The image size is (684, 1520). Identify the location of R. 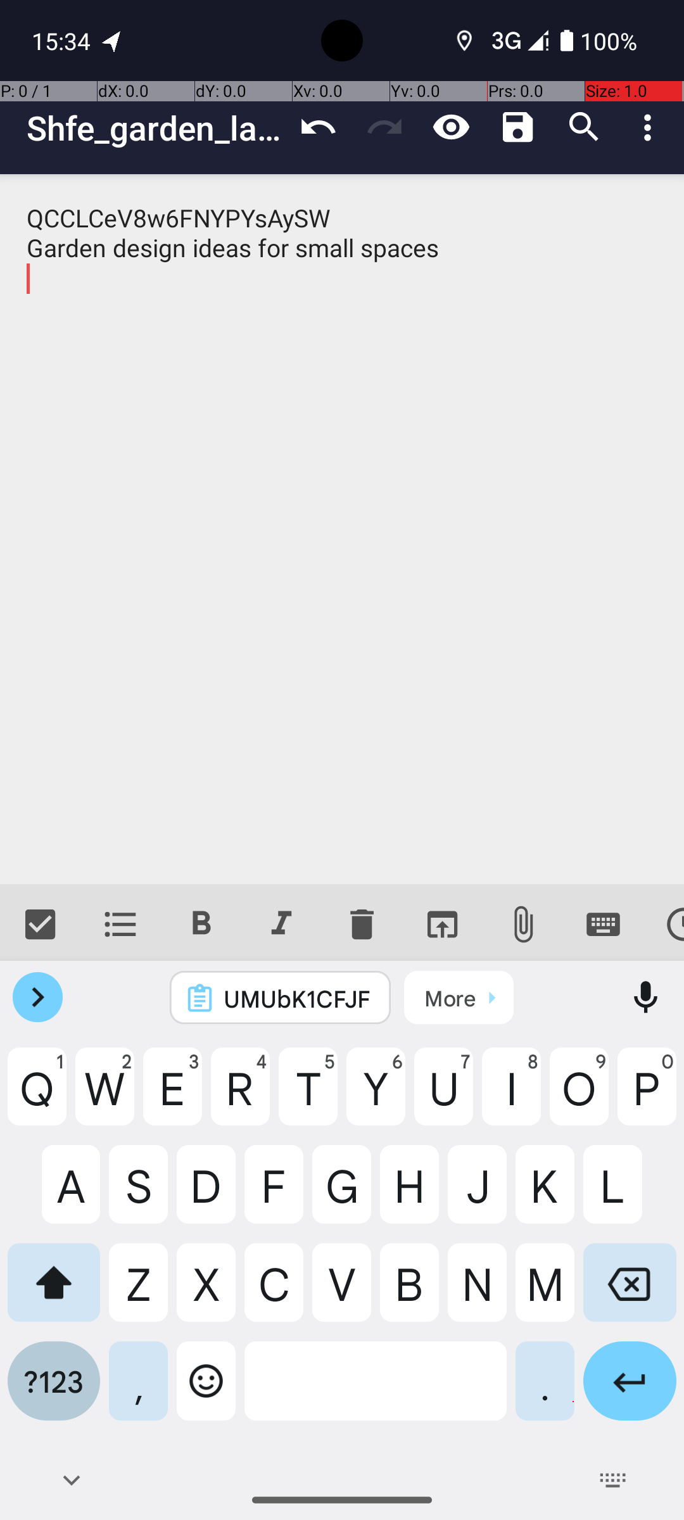
(241, 1096).